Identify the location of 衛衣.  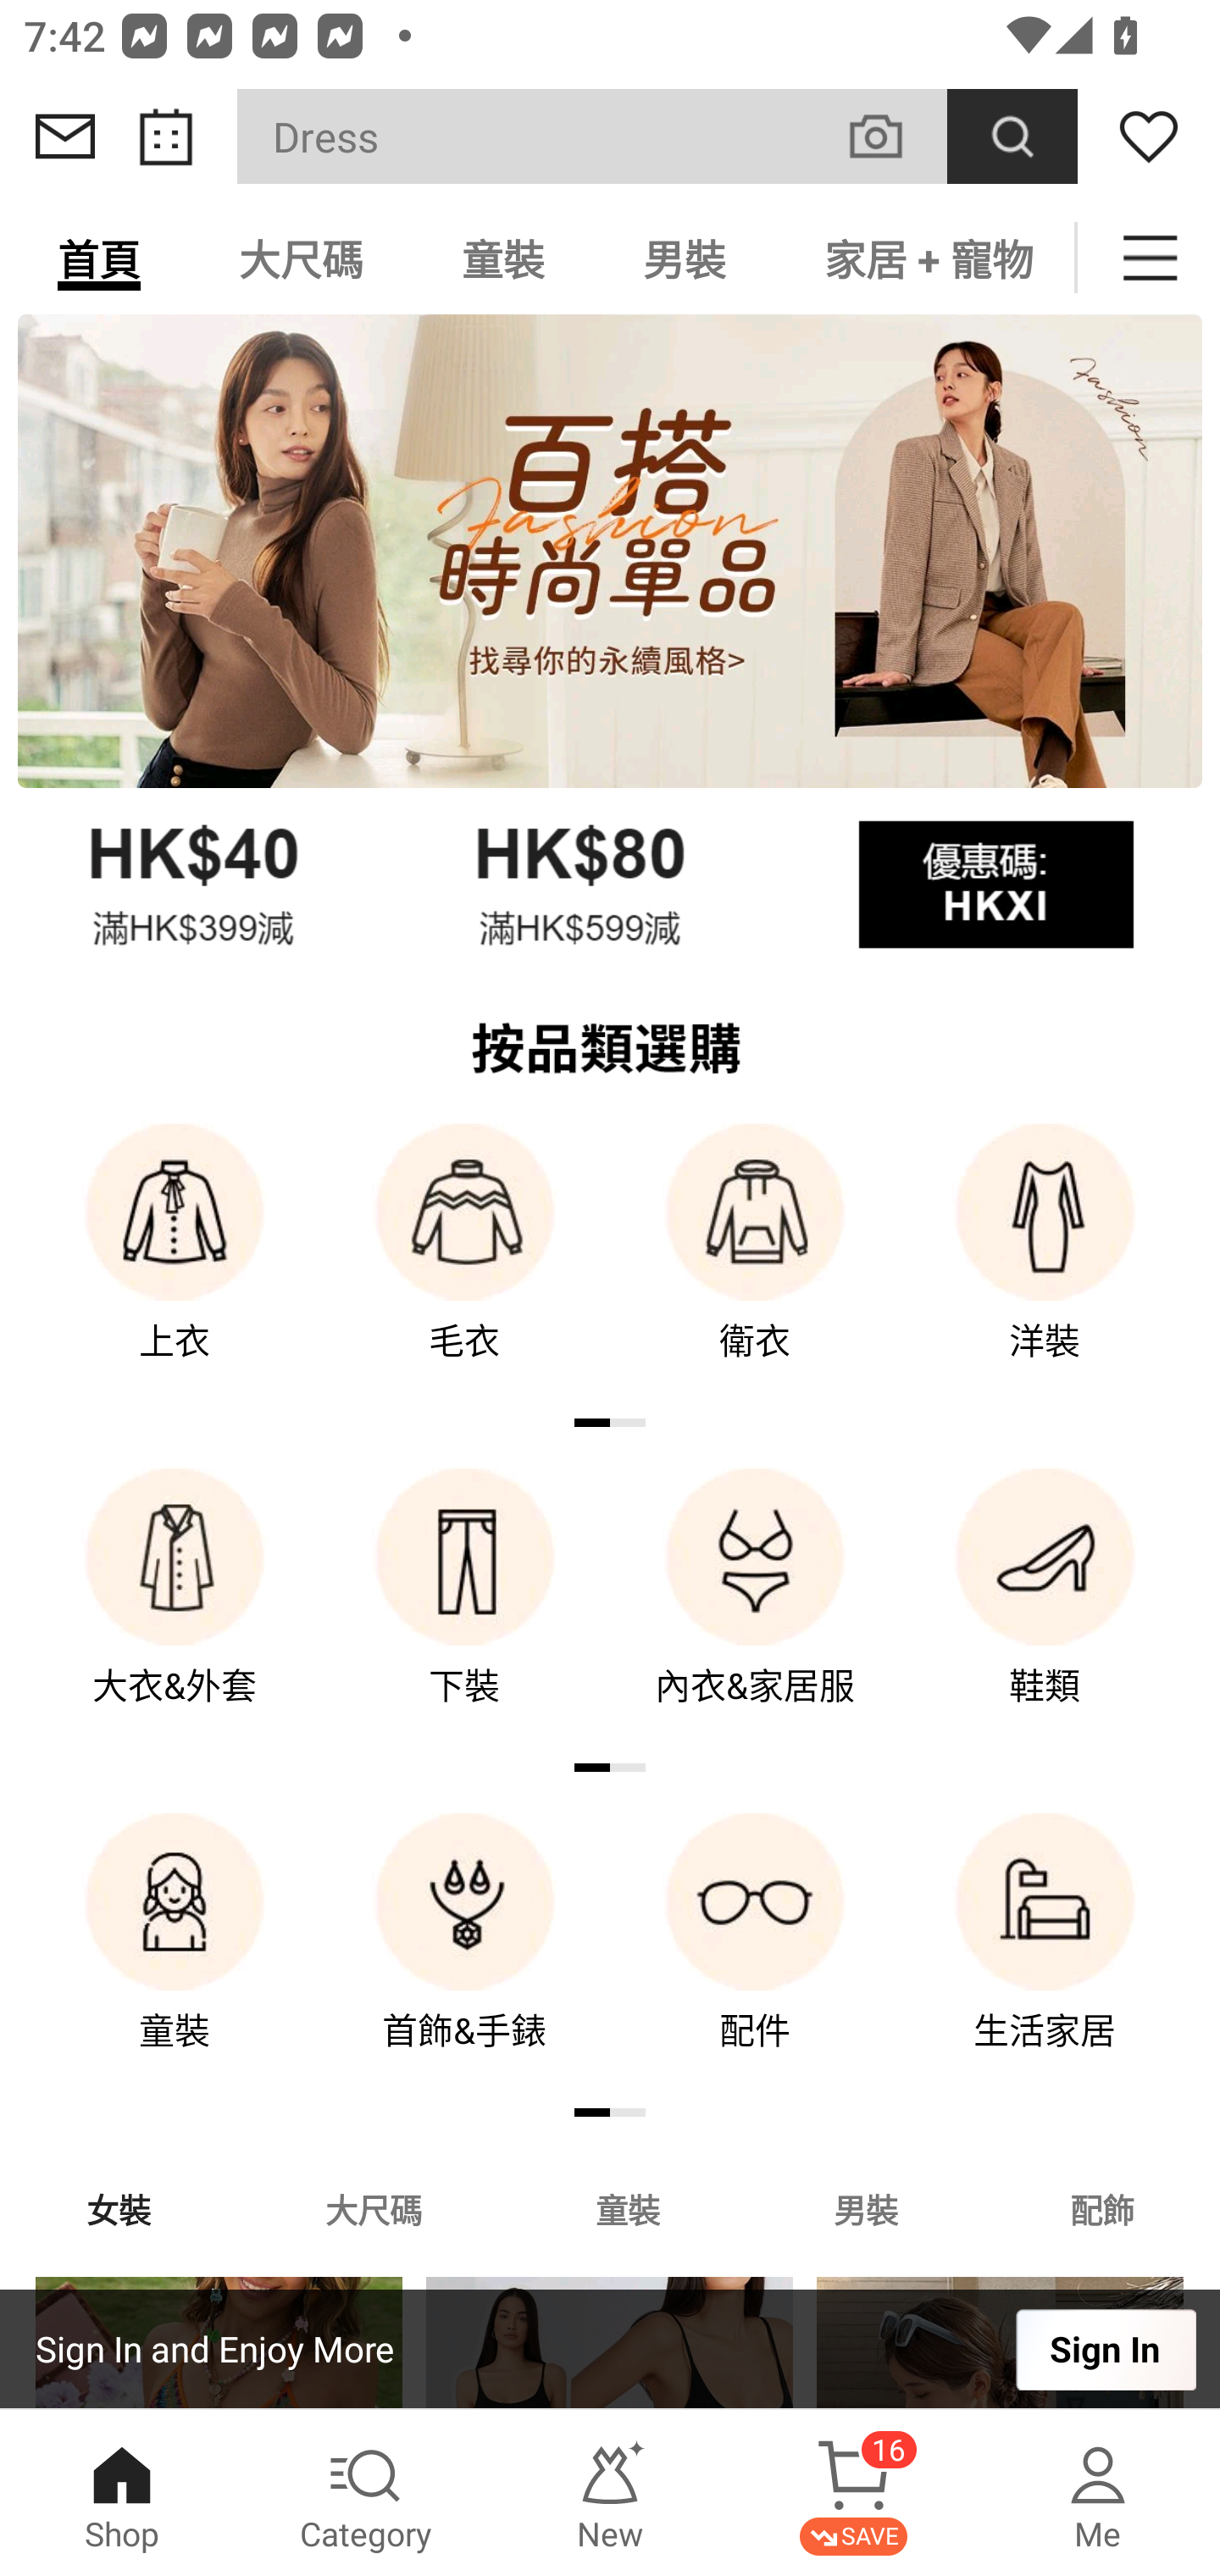
(755, 1264).